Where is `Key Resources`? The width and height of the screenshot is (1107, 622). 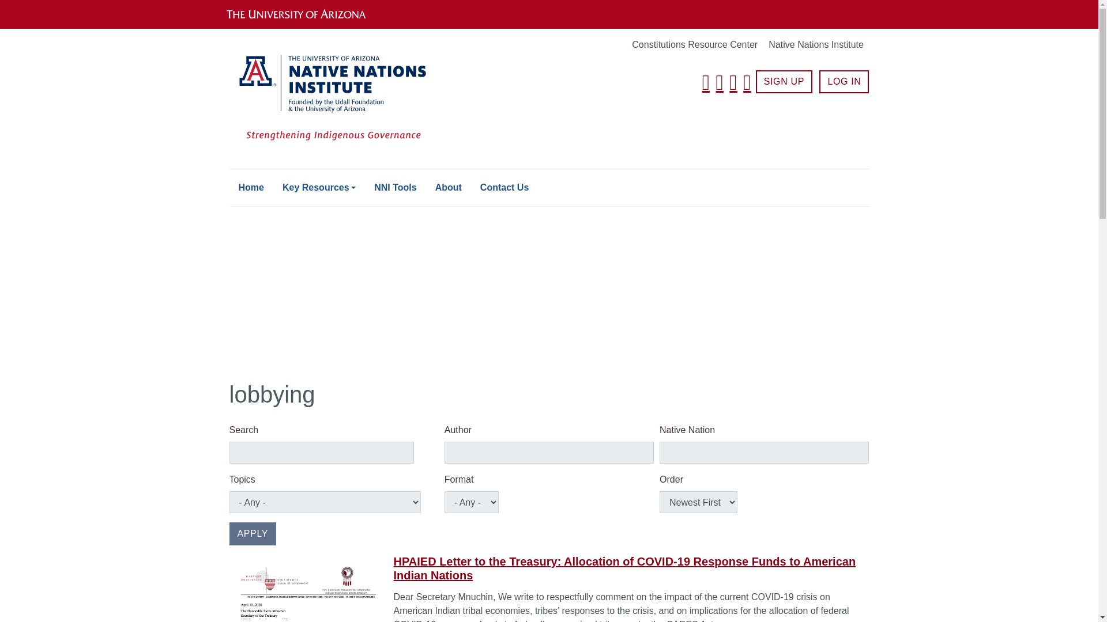 Key Resources is located at coordinates (319, 187).